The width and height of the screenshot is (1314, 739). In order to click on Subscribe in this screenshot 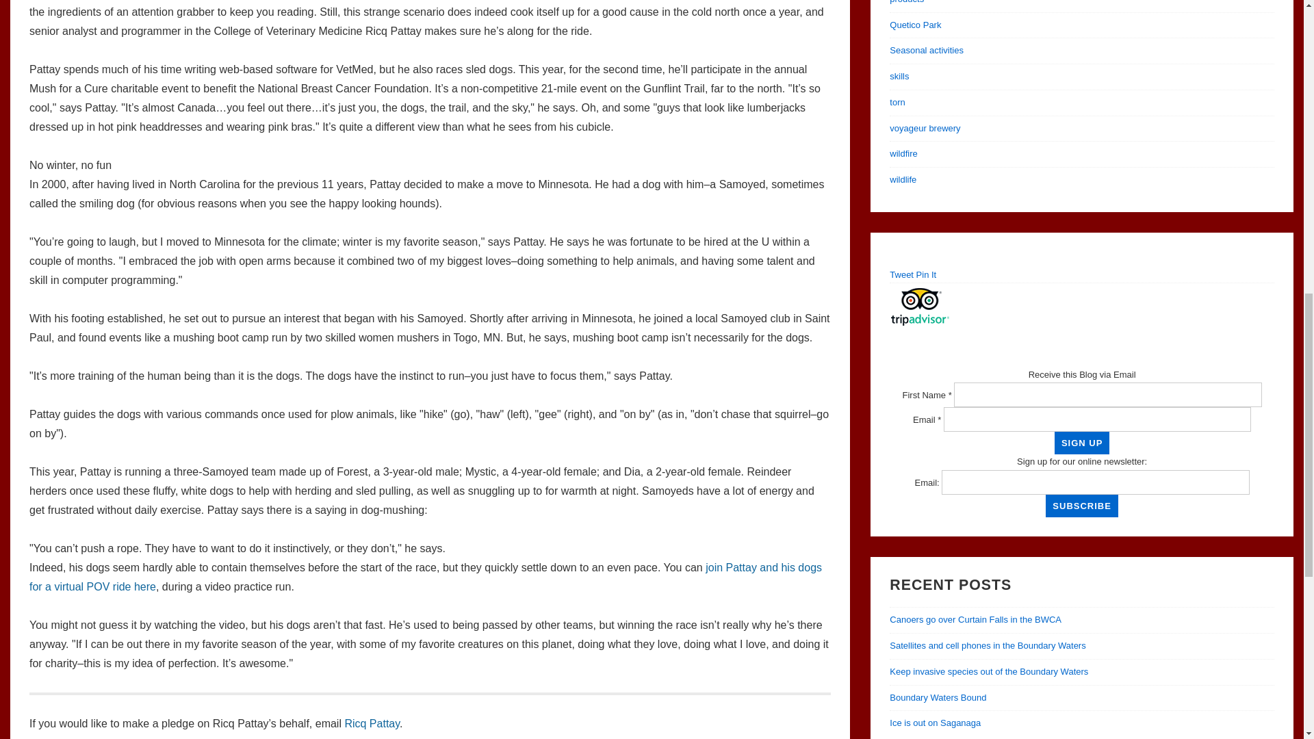, I will do `click(1081, 506)`.